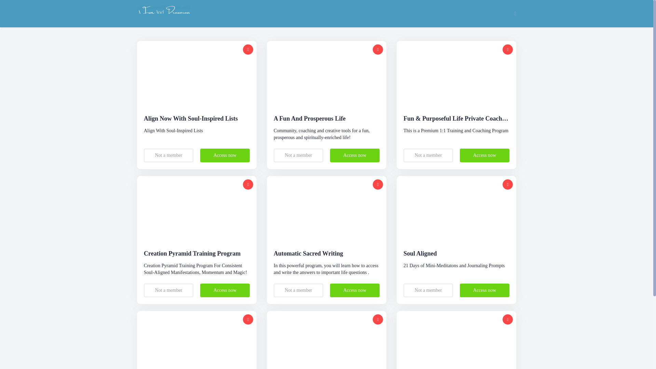  What do you see at coordinates (248, 49) in the screenshot?
I see `Access disabled` at bounding box center [248, 49].